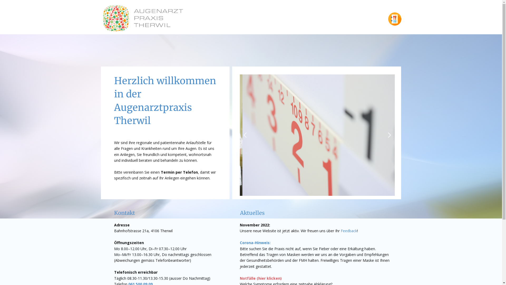  Describe the element at coordinates (349, 231) in the screenshot. I see `Feedback` at that location.